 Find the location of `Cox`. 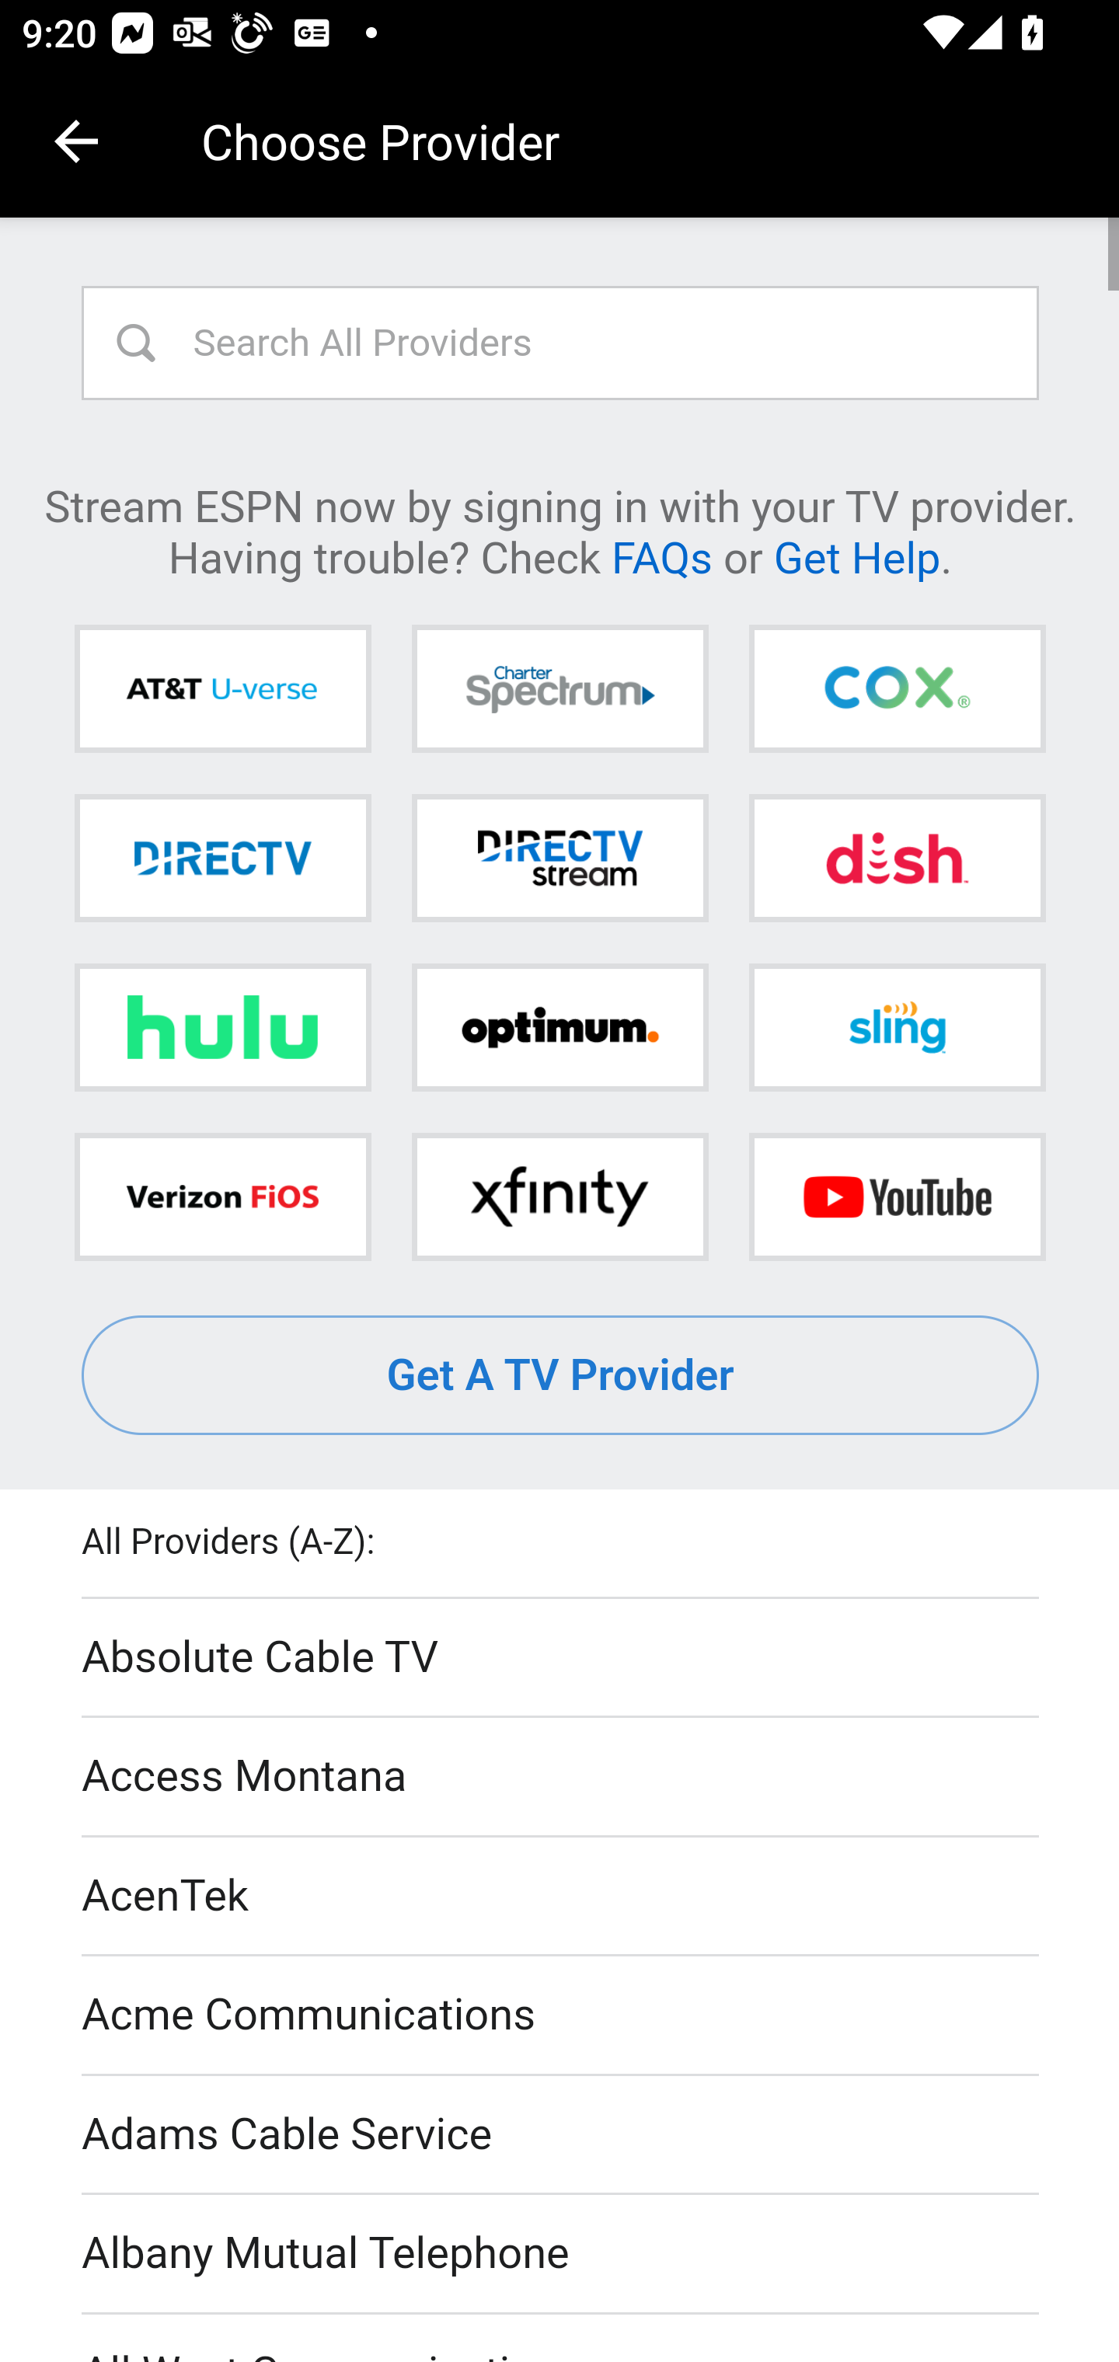

Cox is located at coordinates (897, 689).